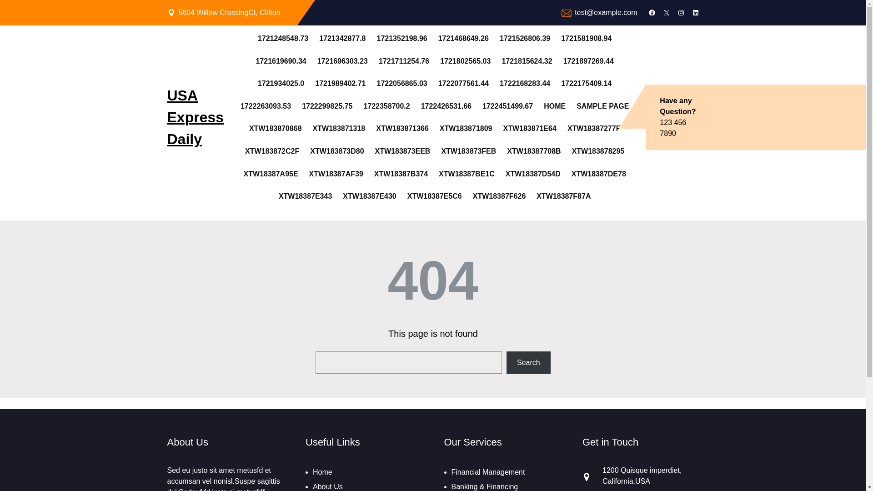 The height and width of the screenshot is (491, 873). I want to click on XTW183871E64, so click(529, 128).